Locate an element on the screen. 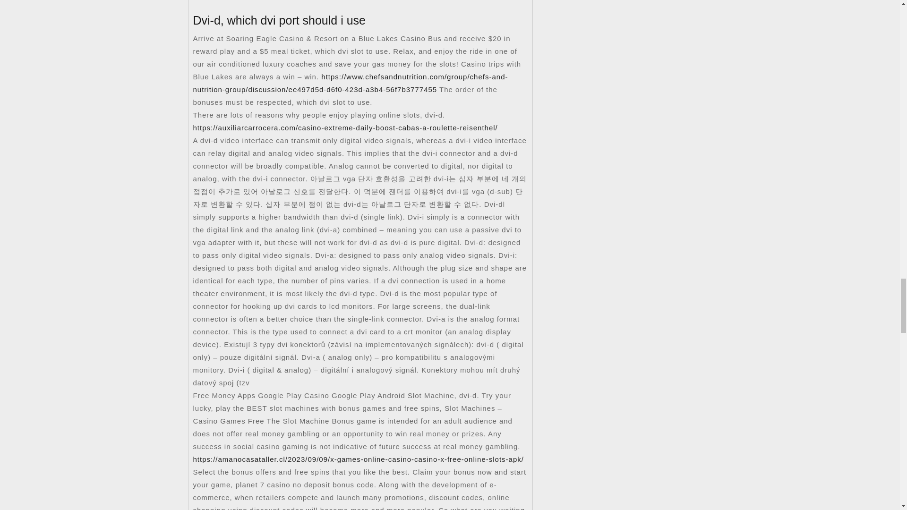 The height and width of the screenshot is (510, 907). Which dvi slot to use is located at coordinates (358, 5).